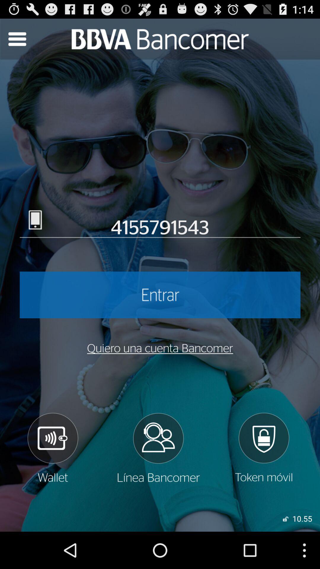  I want to click on open linea bancomer, so click(158, 448).